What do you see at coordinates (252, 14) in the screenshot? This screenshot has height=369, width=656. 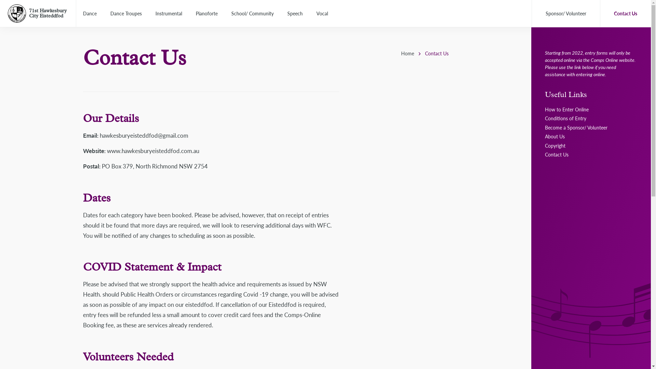 I see `School/ Community` at bounding box center [252, 14].